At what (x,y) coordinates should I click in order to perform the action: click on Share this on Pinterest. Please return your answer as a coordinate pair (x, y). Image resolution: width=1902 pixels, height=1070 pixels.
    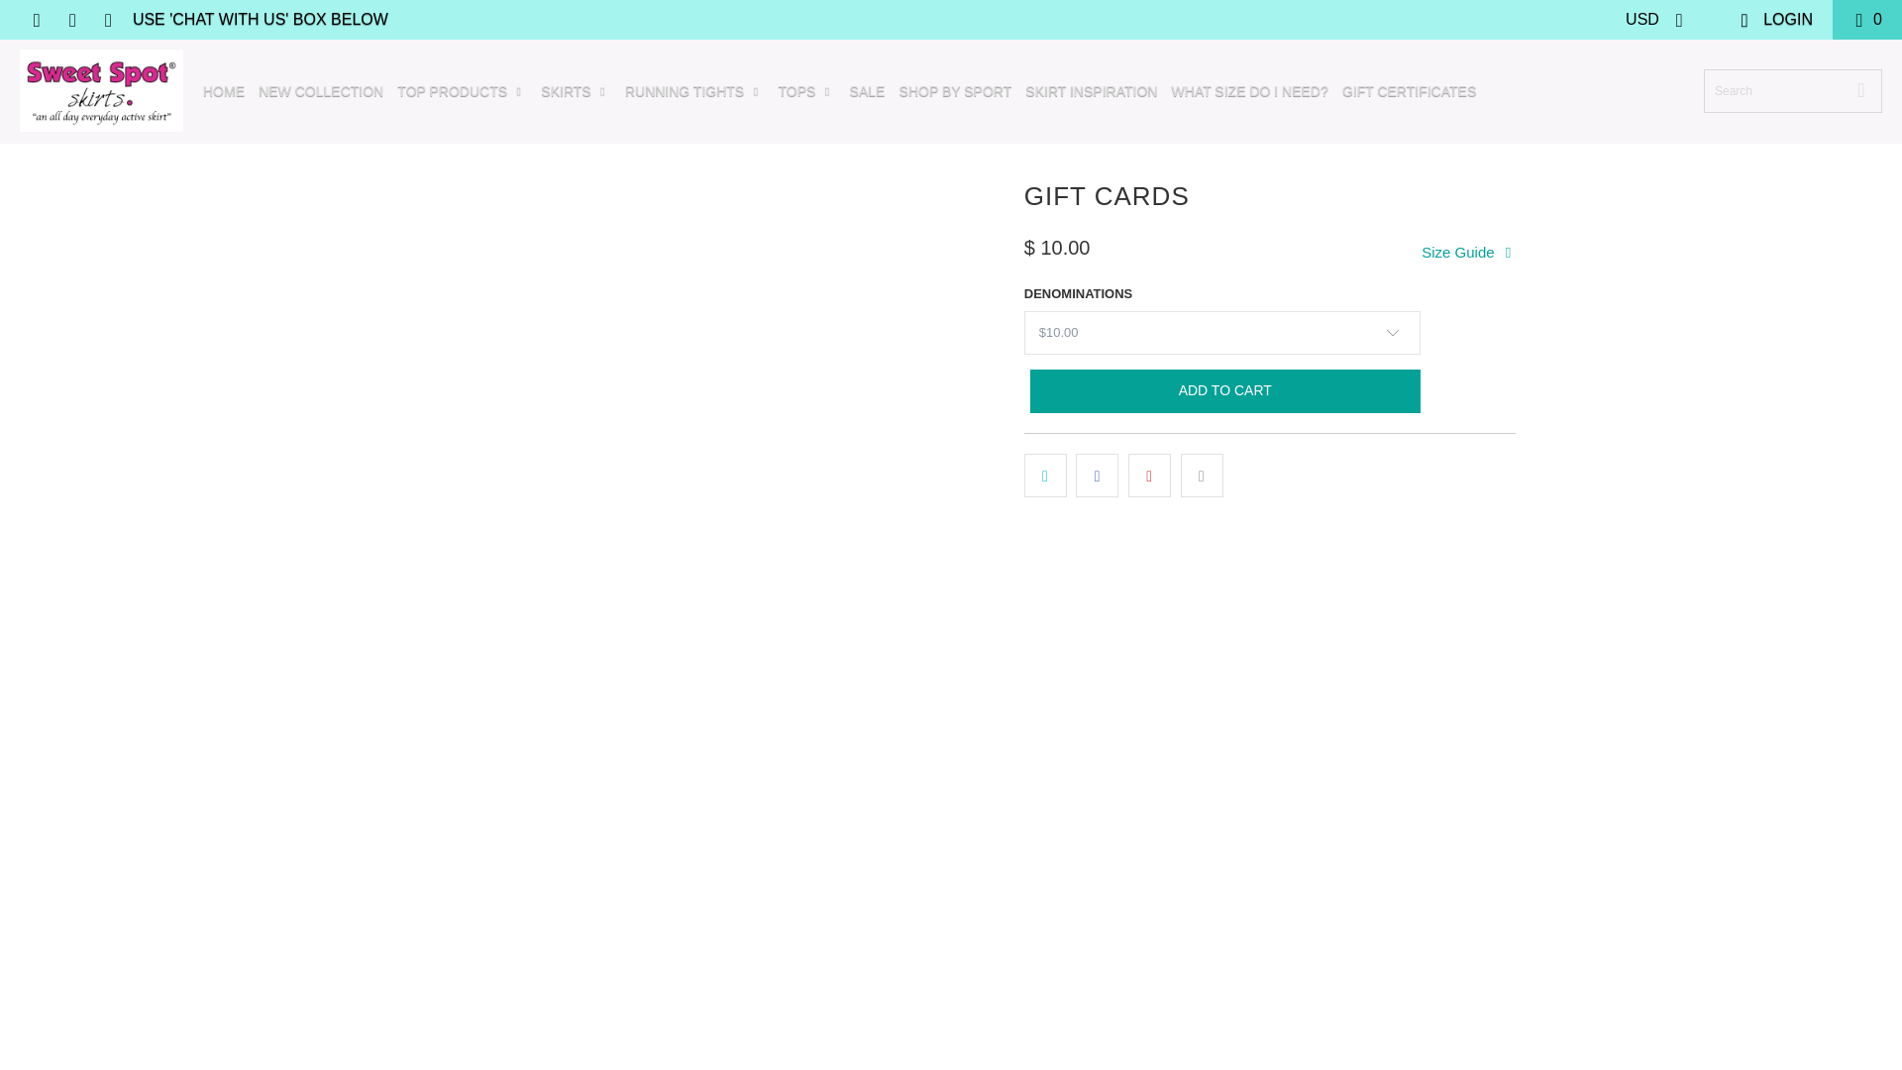
    Looking at the image, I should click on (1149, 476).